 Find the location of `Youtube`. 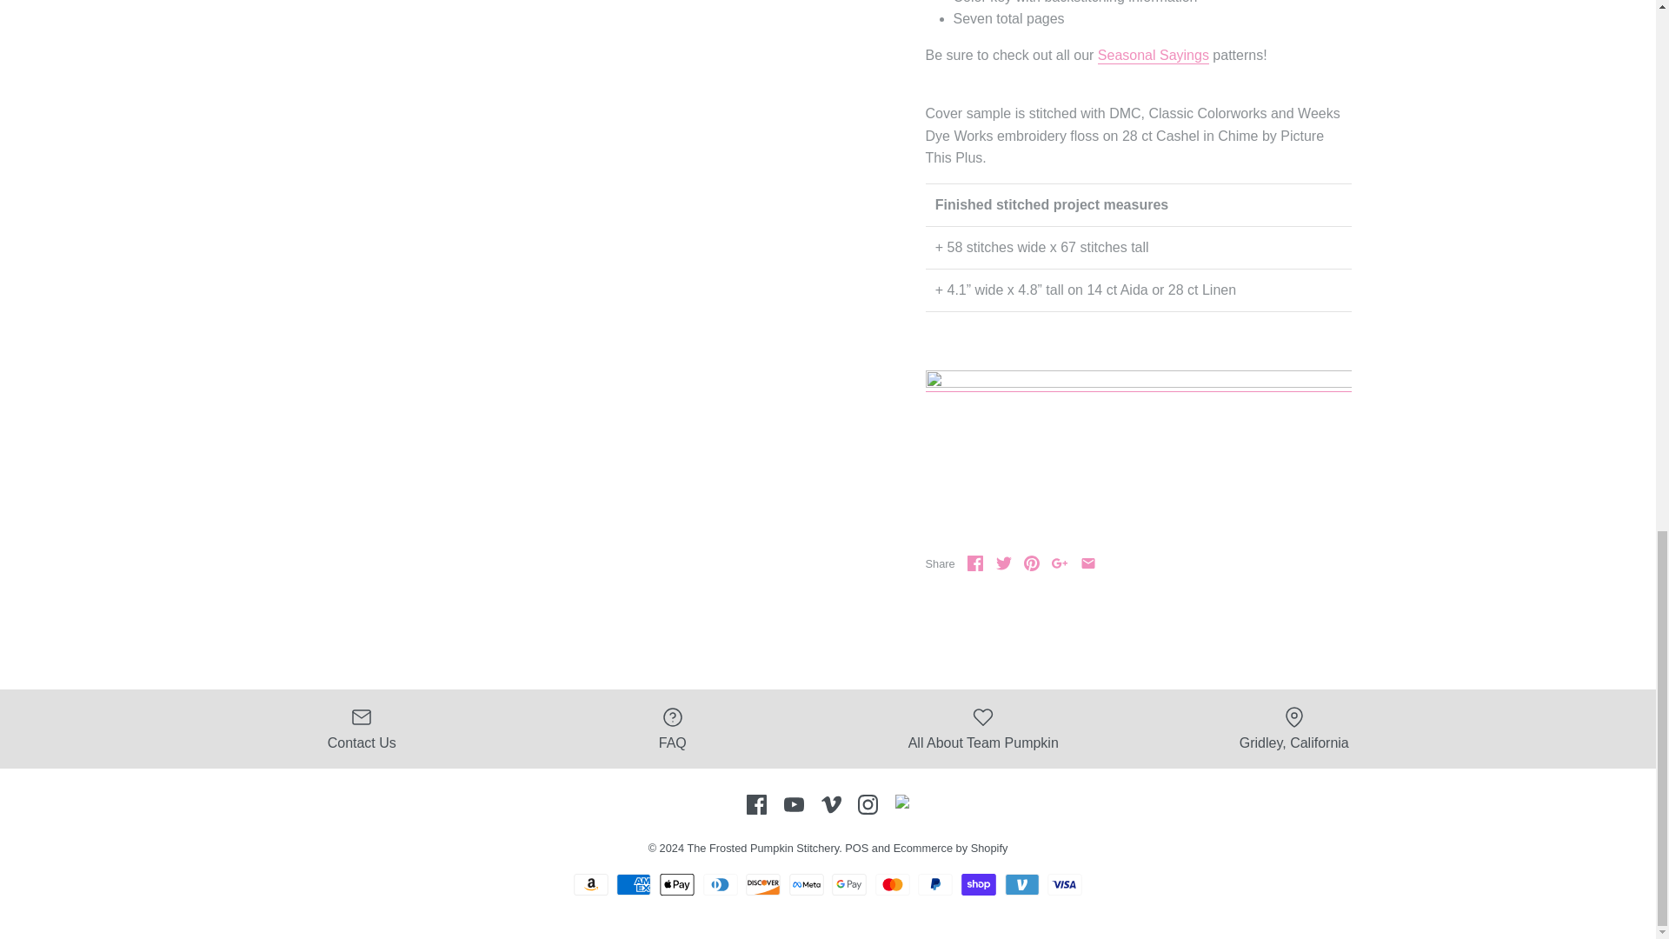

Youtube is located at coordinates (795, 804).